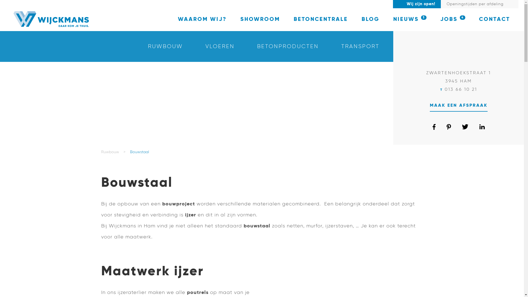  I want to click on CONTACT, so click(494, 20).